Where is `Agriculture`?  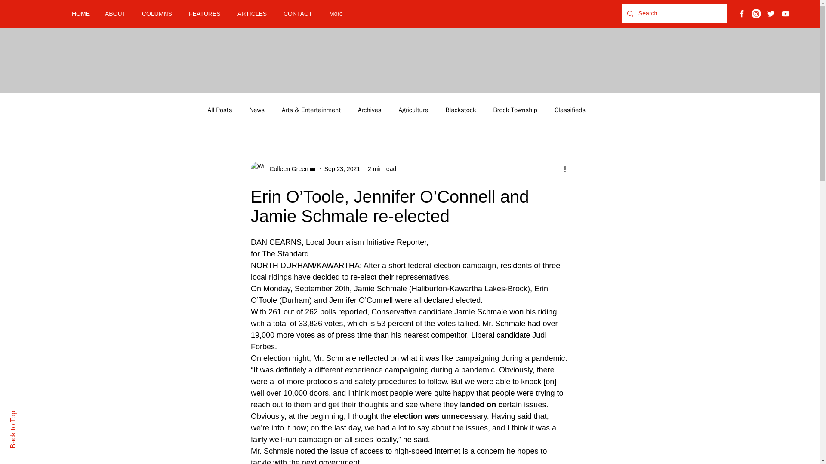
Agriculture is located at coordinates (414, 110).